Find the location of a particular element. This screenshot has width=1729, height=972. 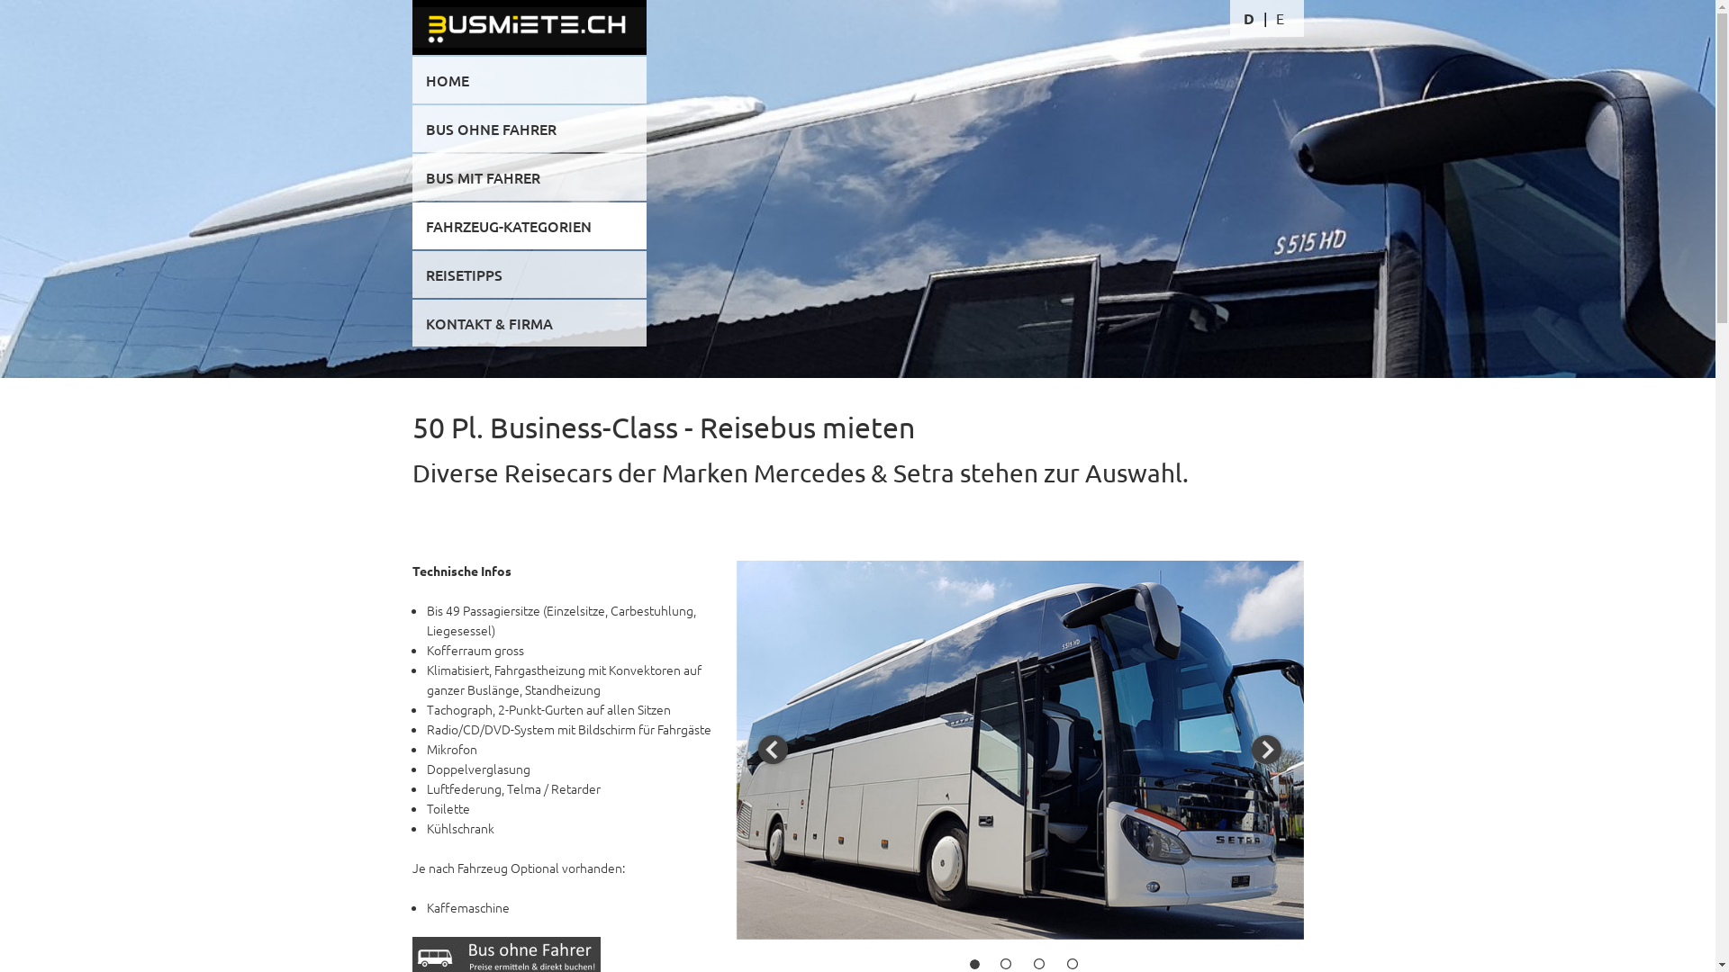

E is located at coordinates (1281, 18).